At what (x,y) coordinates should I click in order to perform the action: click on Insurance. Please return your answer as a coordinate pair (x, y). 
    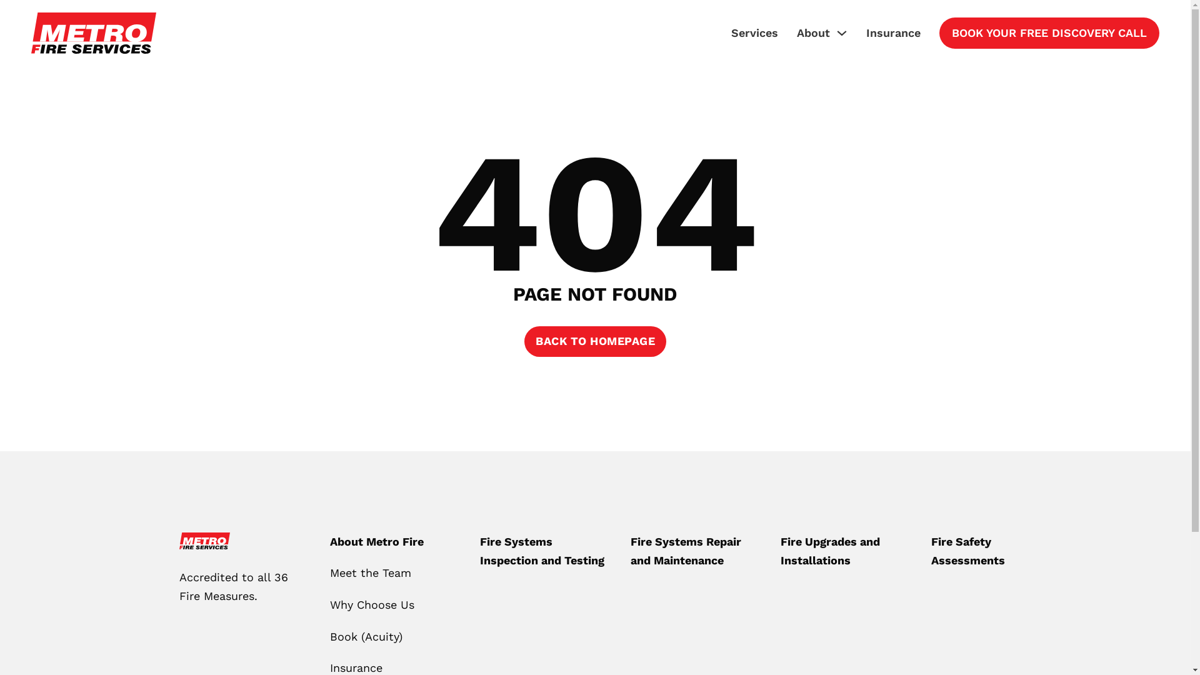
    Looking at the image, I should click on (894, 34).